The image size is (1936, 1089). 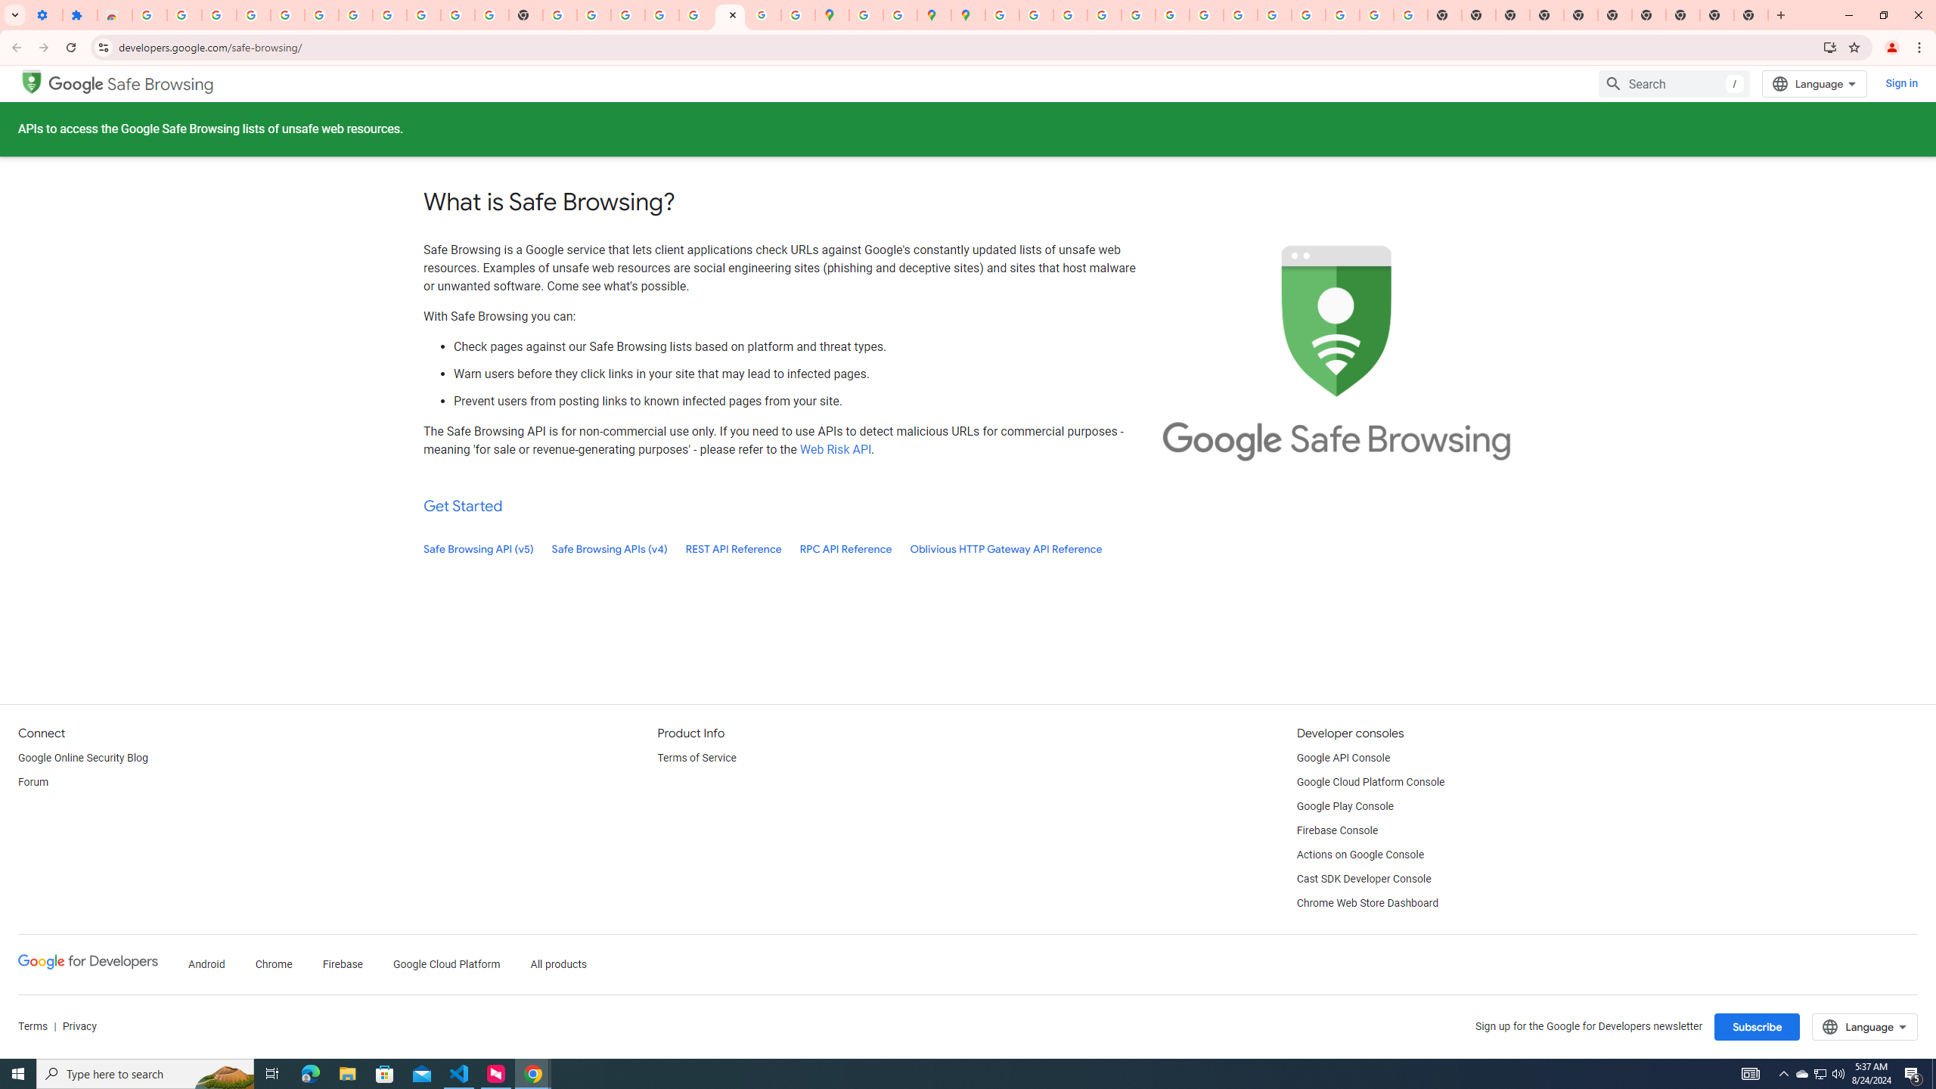 What do you see at coordinates (734, 549) in the screenshot?
I see `REST API Reference` at bounding box center [734, 549].